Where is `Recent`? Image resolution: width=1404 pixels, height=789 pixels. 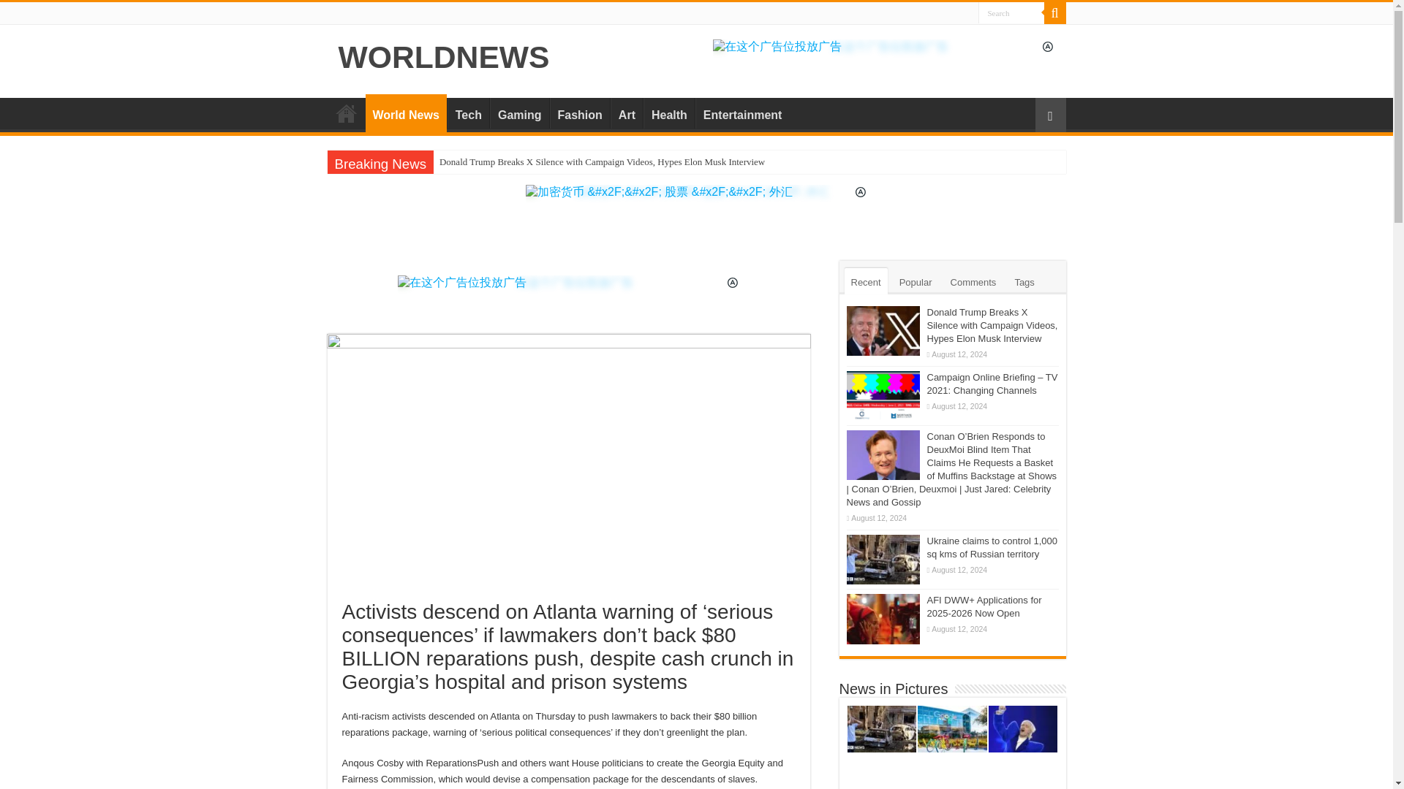
Recent is located at coordinates (865, 281).